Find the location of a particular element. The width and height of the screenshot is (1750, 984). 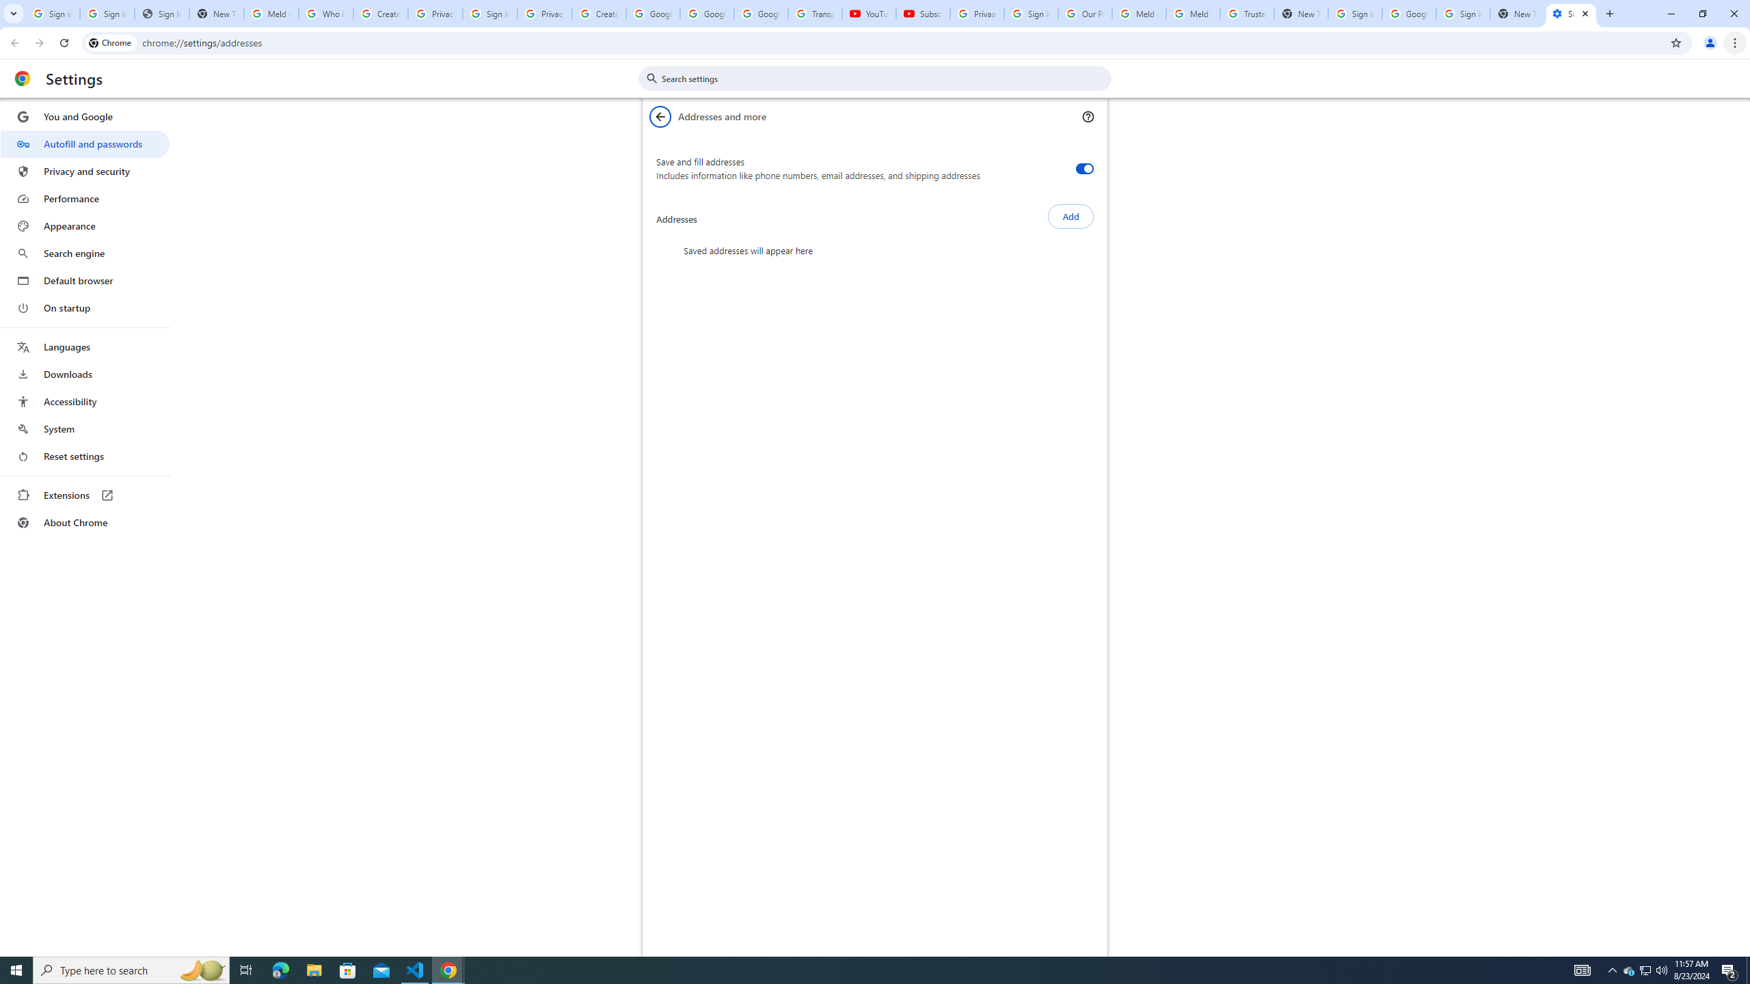

Sign in - Google Accounts is located at coordinates (1354, 14).